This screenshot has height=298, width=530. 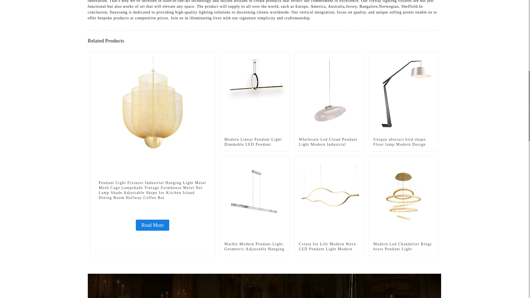 What do you see at coordinates (434, 56) in the screenshot?
I see `Unique abstract bird shape Floor lamp` at bounding box center [434, 56].